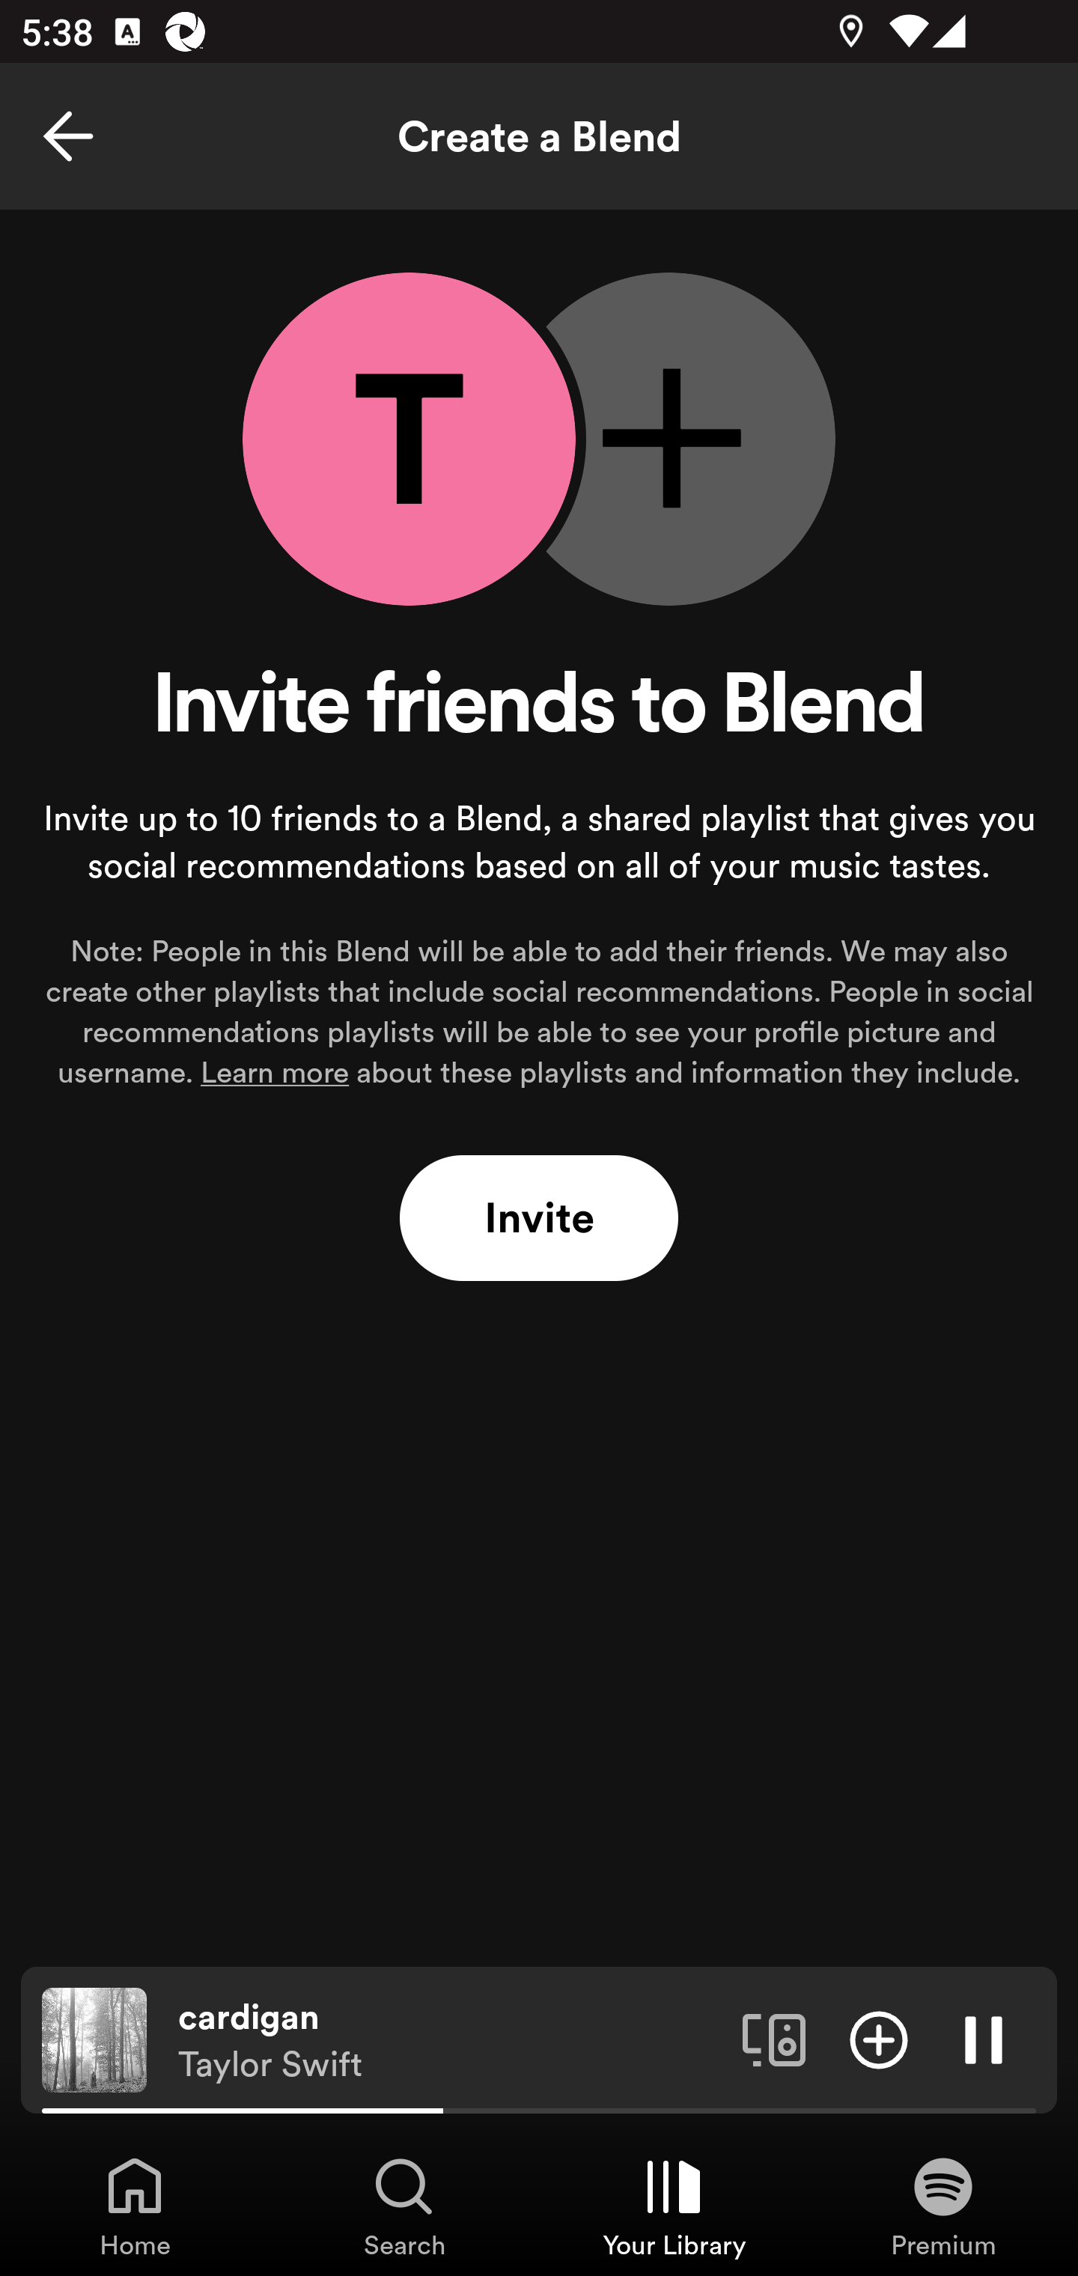  What do you see at coordinates (984, 2039) in the screenshot?
I see `Pause` at bounding box center [984, 2039].